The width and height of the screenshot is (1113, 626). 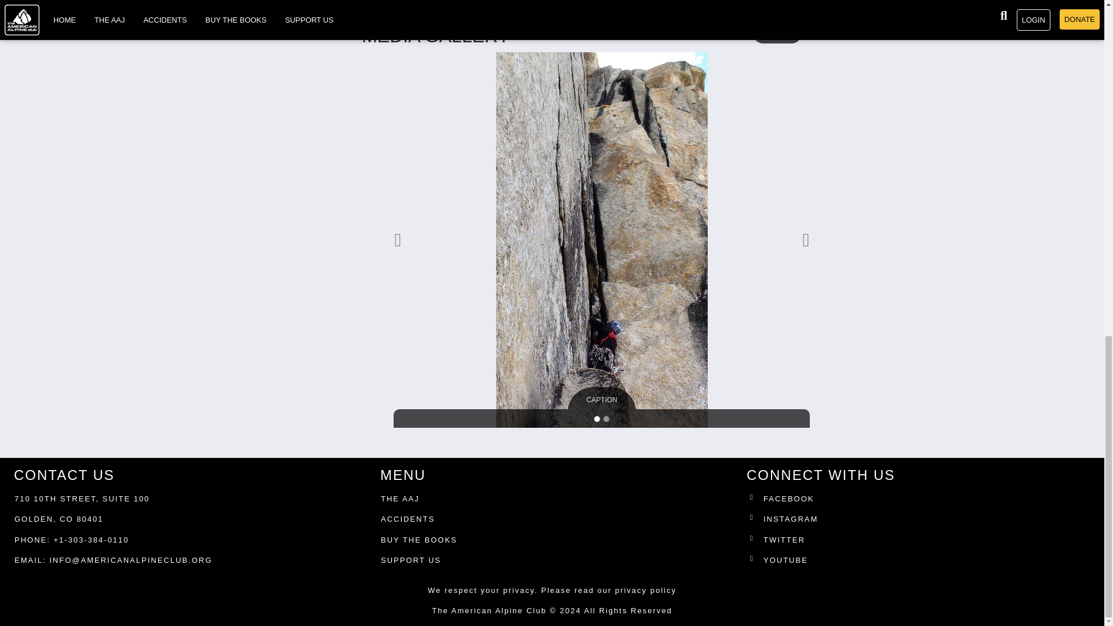 What do you see at coordinates (371, 2) in the screenshot?
I see `Share to Facebook` at bounding box center [371, 2].